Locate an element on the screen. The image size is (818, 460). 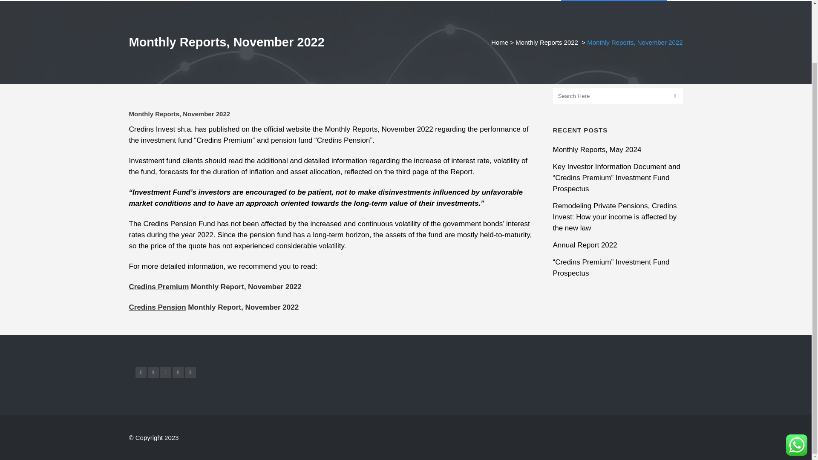
INVESTMENT FUNDS is located at coordinates (348, 0).